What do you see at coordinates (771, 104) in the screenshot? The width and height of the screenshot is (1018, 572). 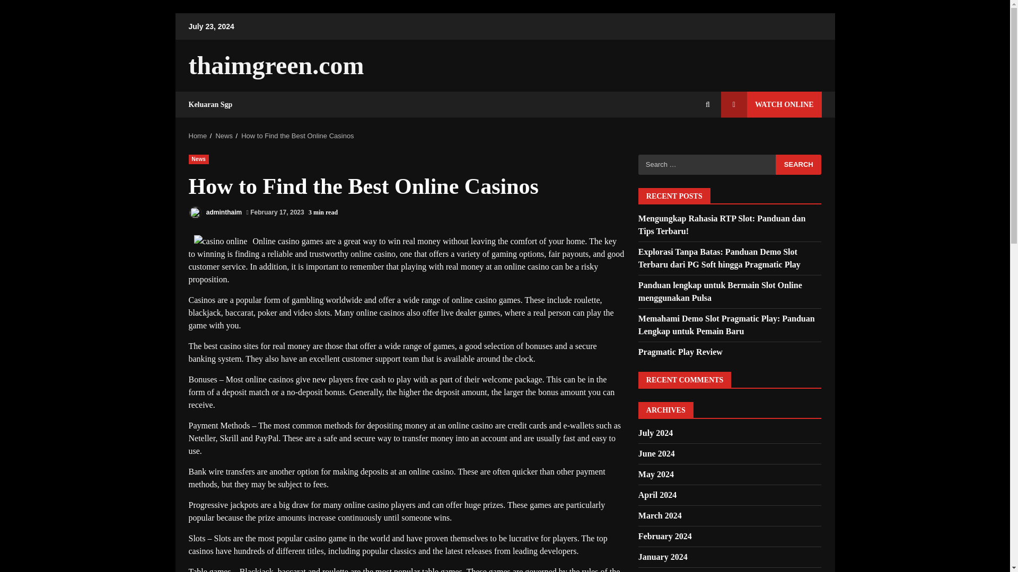 I see `WATCH ONLINE` at bounding box center [771, 104].